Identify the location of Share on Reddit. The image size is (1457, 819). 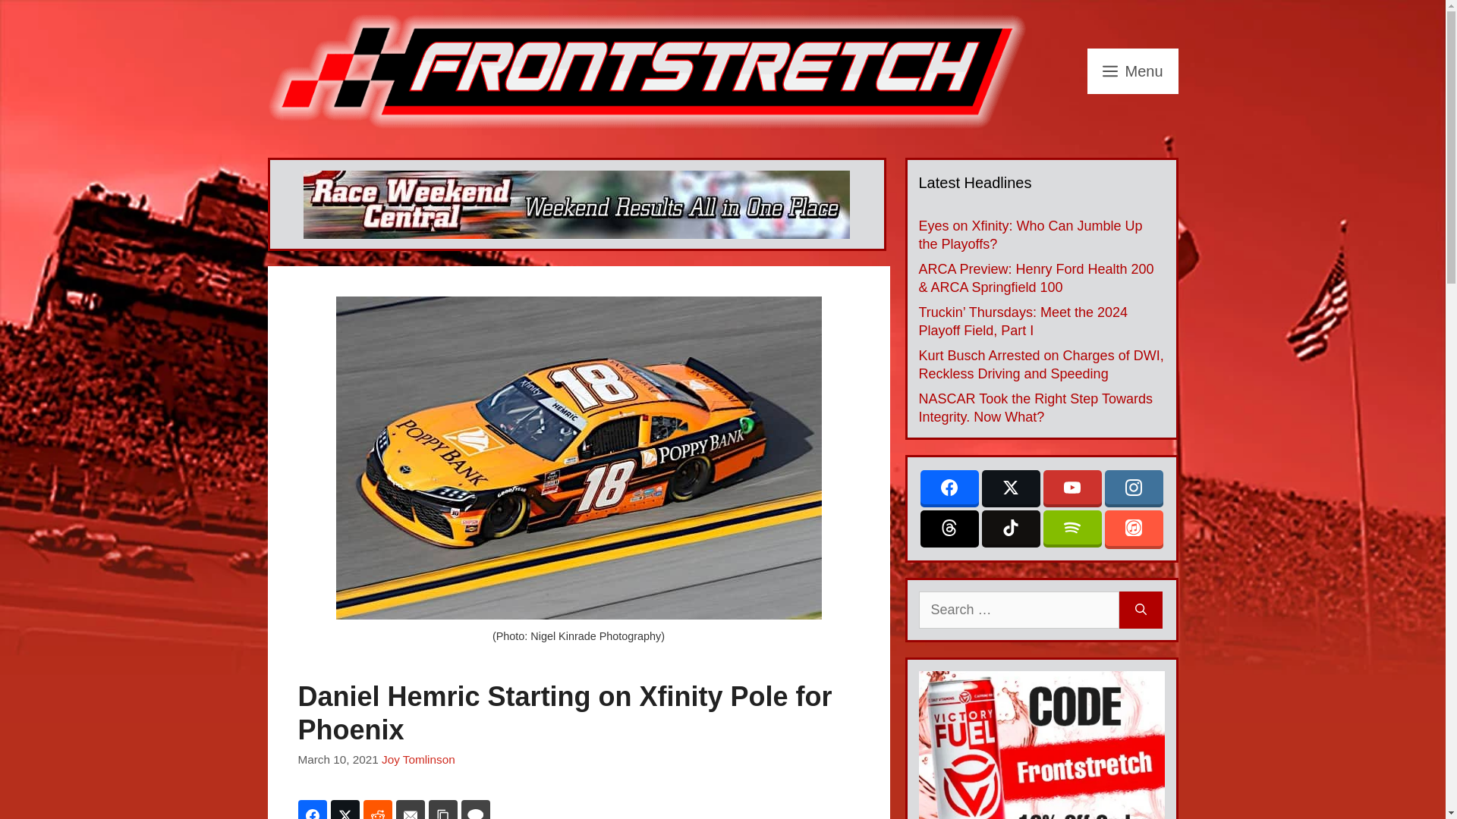
(377, 810).